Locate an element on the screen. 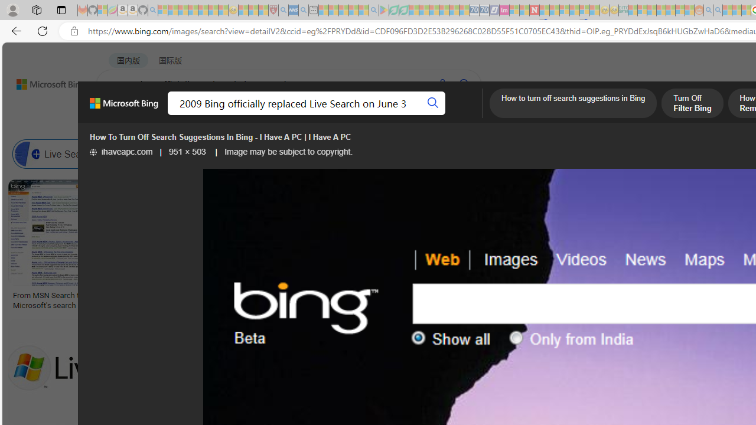  Search using voice is located at coordinates (442, 84).